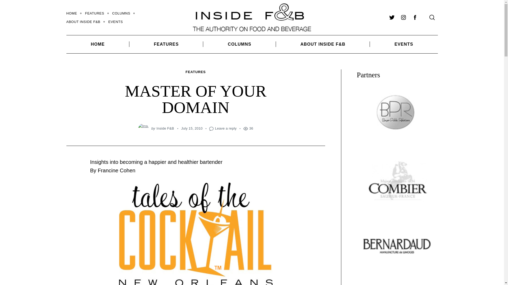 Image resolution: width=508 pixels, height=285 pixels. I want to click on Twitter, so click(391, 17).